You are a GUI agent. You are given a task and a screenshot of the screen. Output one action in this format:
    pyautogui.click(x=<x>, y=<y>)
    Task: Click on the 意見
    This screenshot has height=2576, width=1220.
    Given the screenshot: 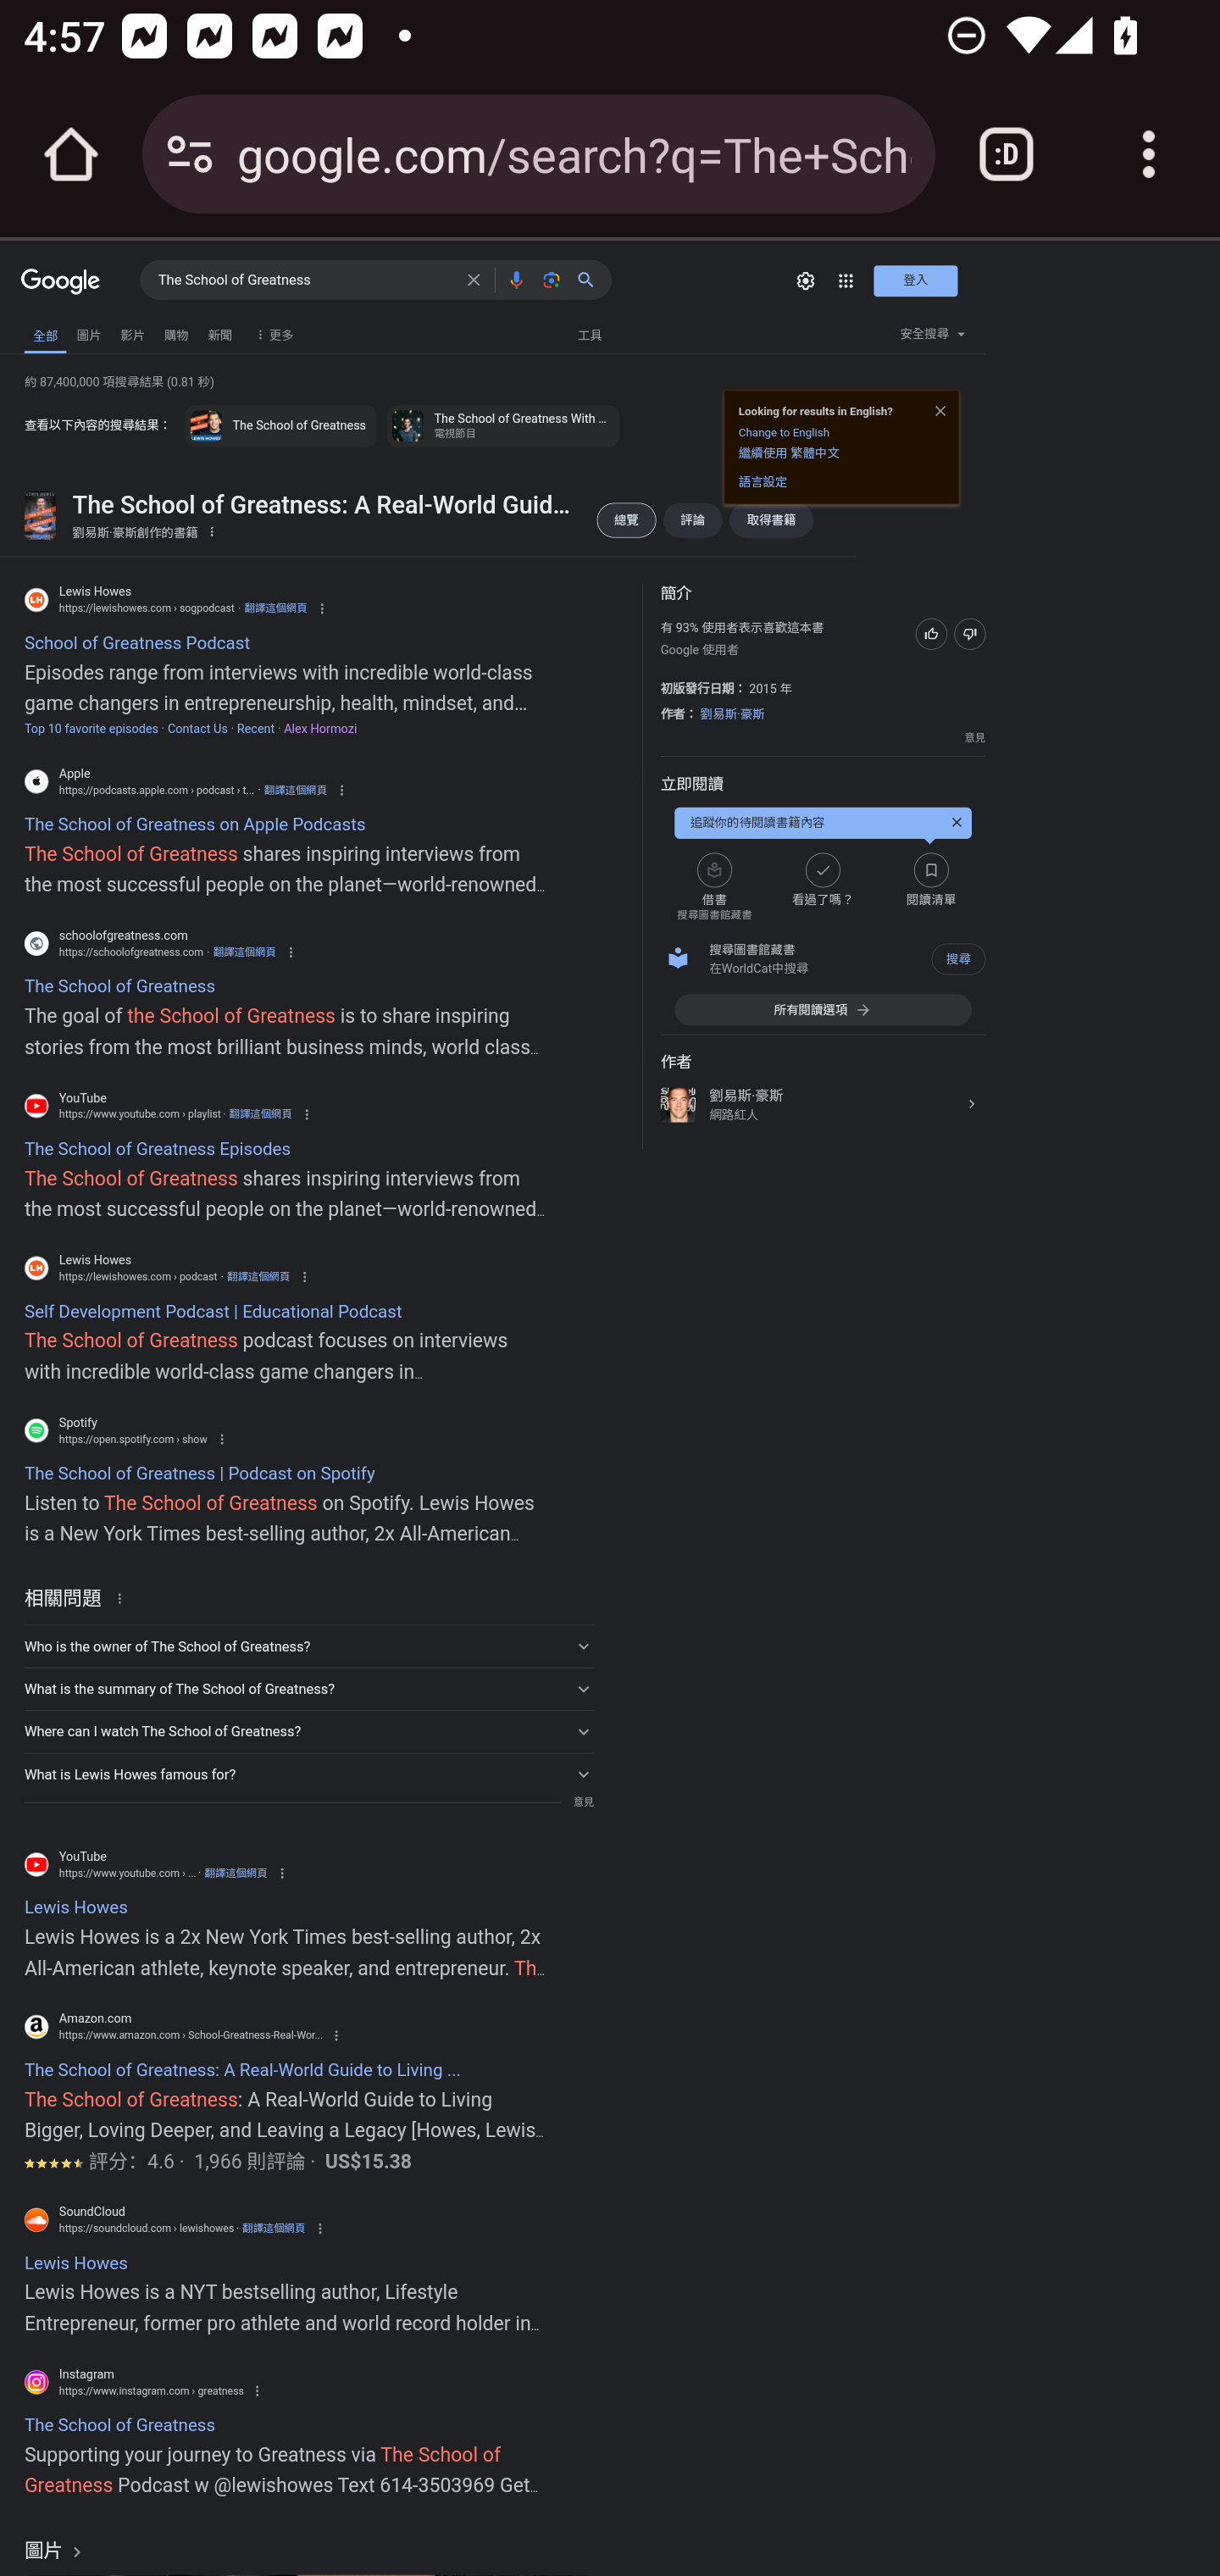 What is the action you would take?
    pyautogui.click(x=974, y=737)
    